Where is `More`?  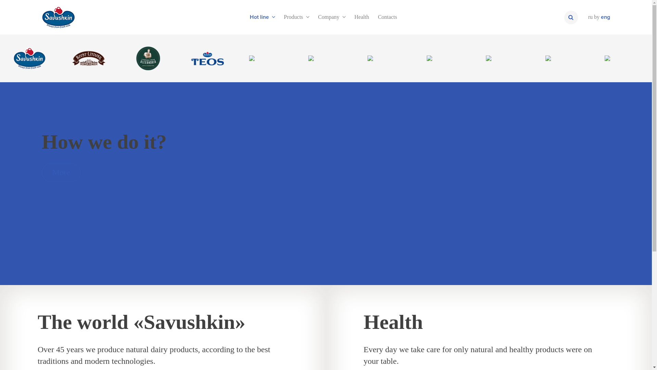 More is located at coordinates (61, 173).